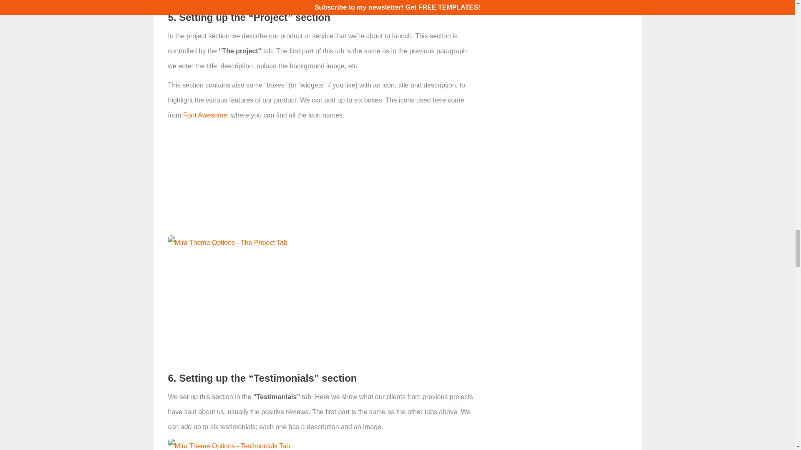 This screenshot has width=801, height=450. I want to click on Mira Theme Options - The Project Tab, so click(227, 242).